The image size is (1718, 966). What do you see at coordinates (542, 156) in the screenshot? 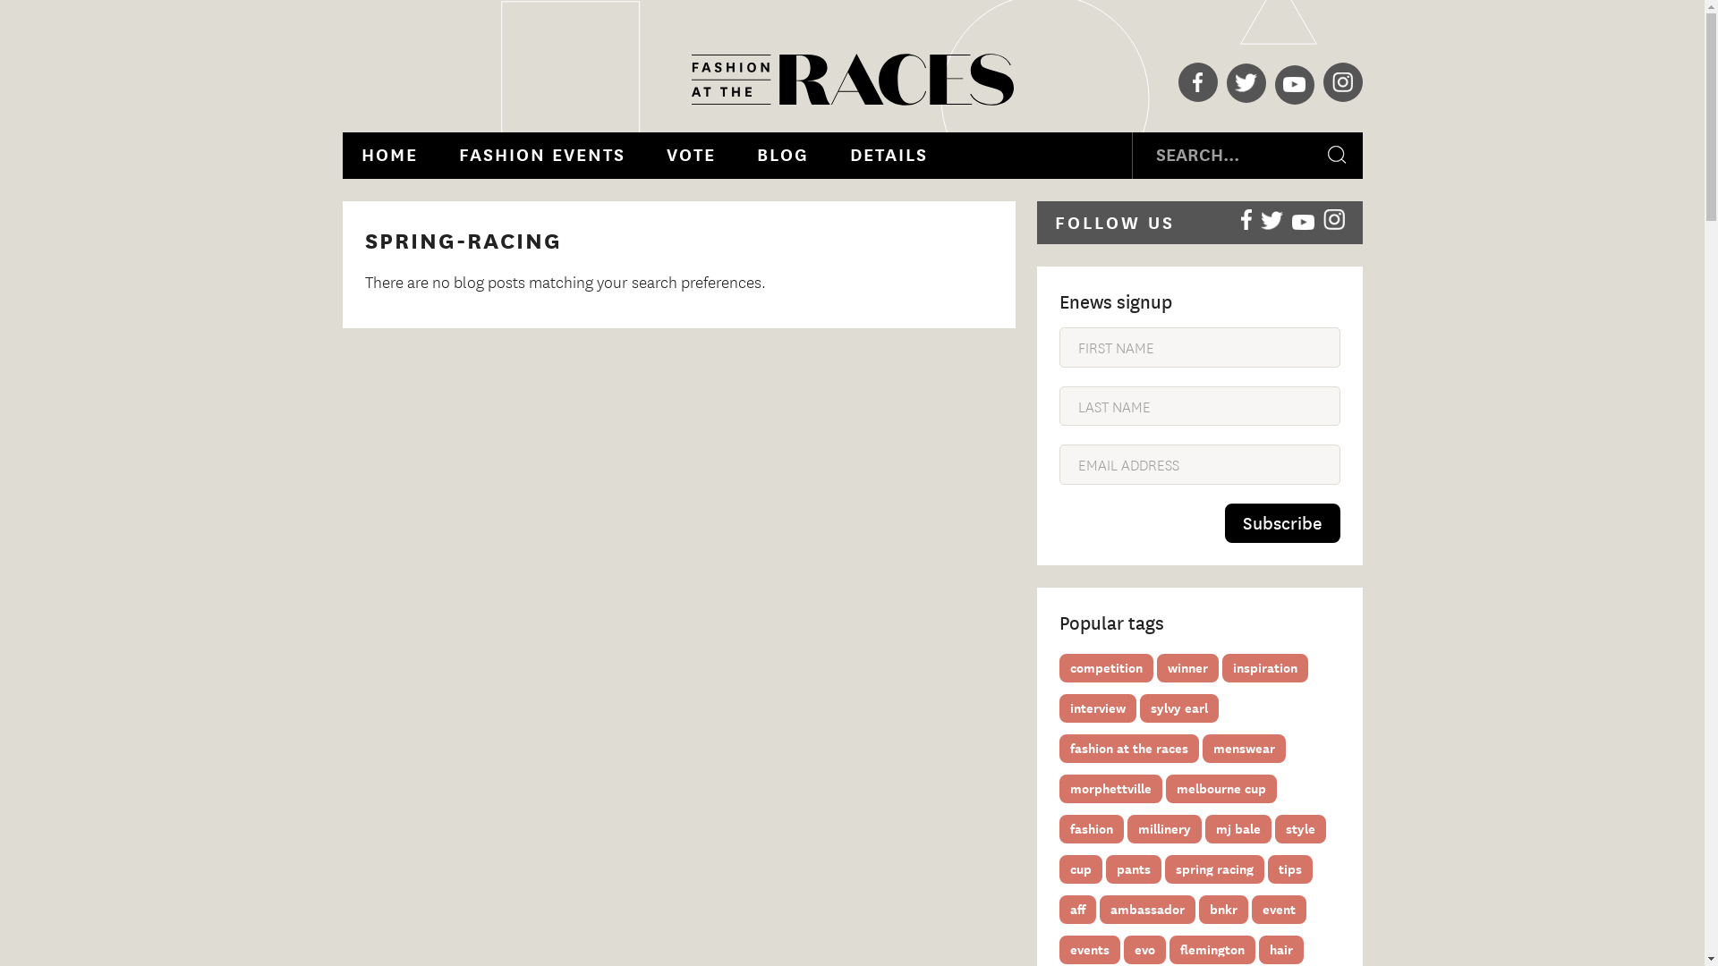
I see `FASHION EVENTS` at bounding box center [542, 156].